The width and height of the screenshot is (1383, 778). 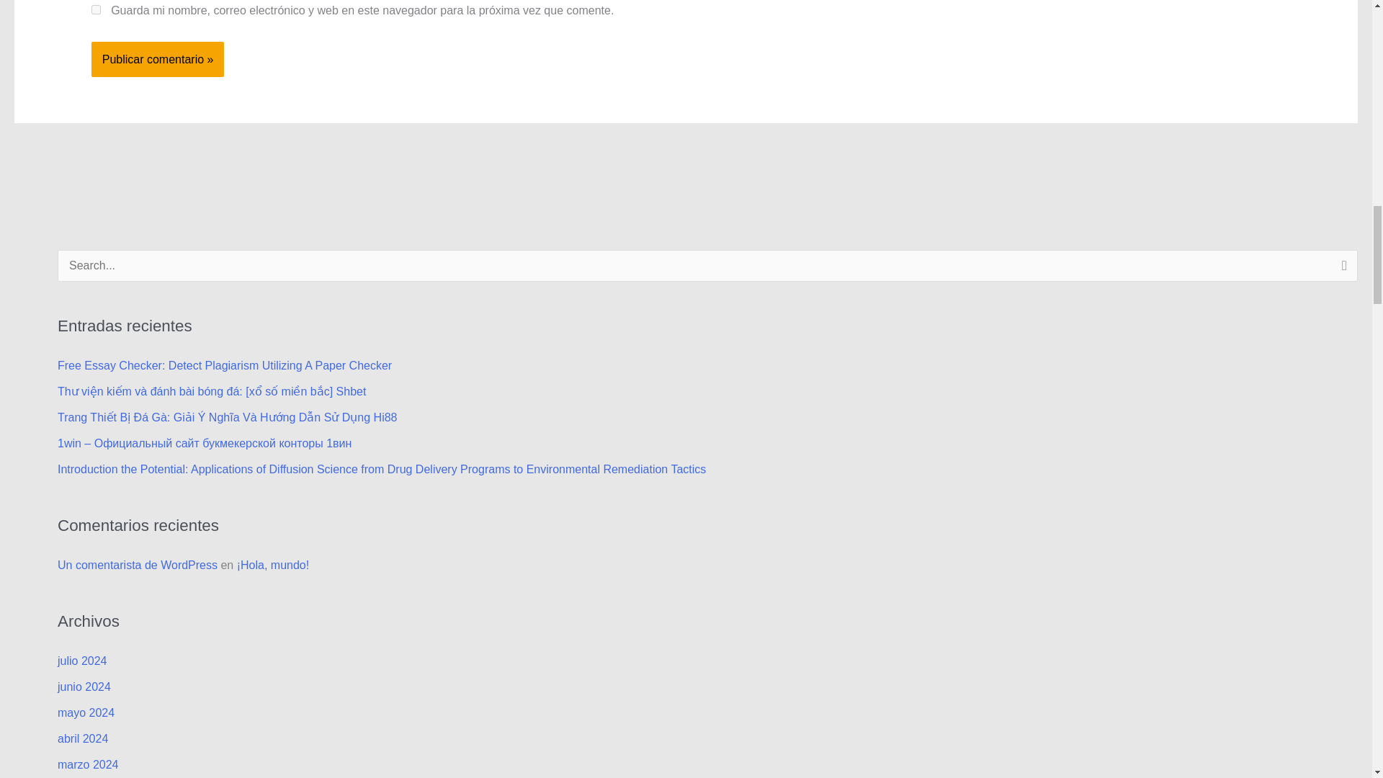 What do you see at coordinates (82, 661) in the screenshot?
I see `julio 2024` at bounding box center [82, 661].